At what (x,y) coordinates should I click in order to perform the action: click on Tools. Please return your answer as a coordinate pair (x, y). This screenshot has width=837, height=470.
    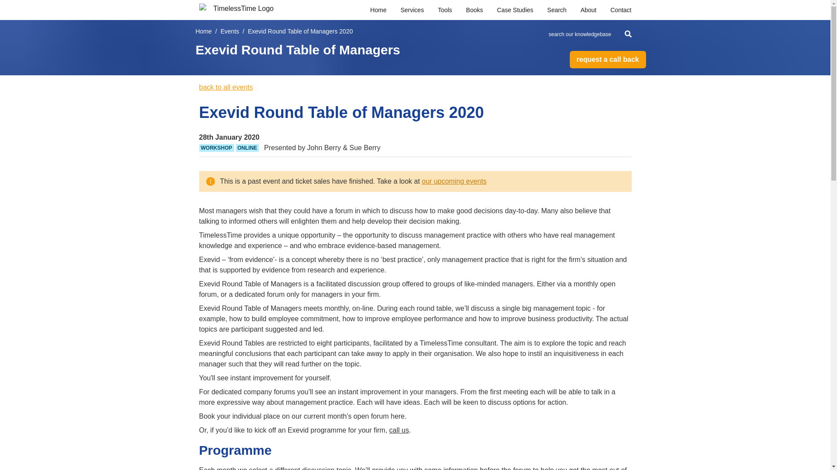
    Looking at the image, I should click on (445, 10).